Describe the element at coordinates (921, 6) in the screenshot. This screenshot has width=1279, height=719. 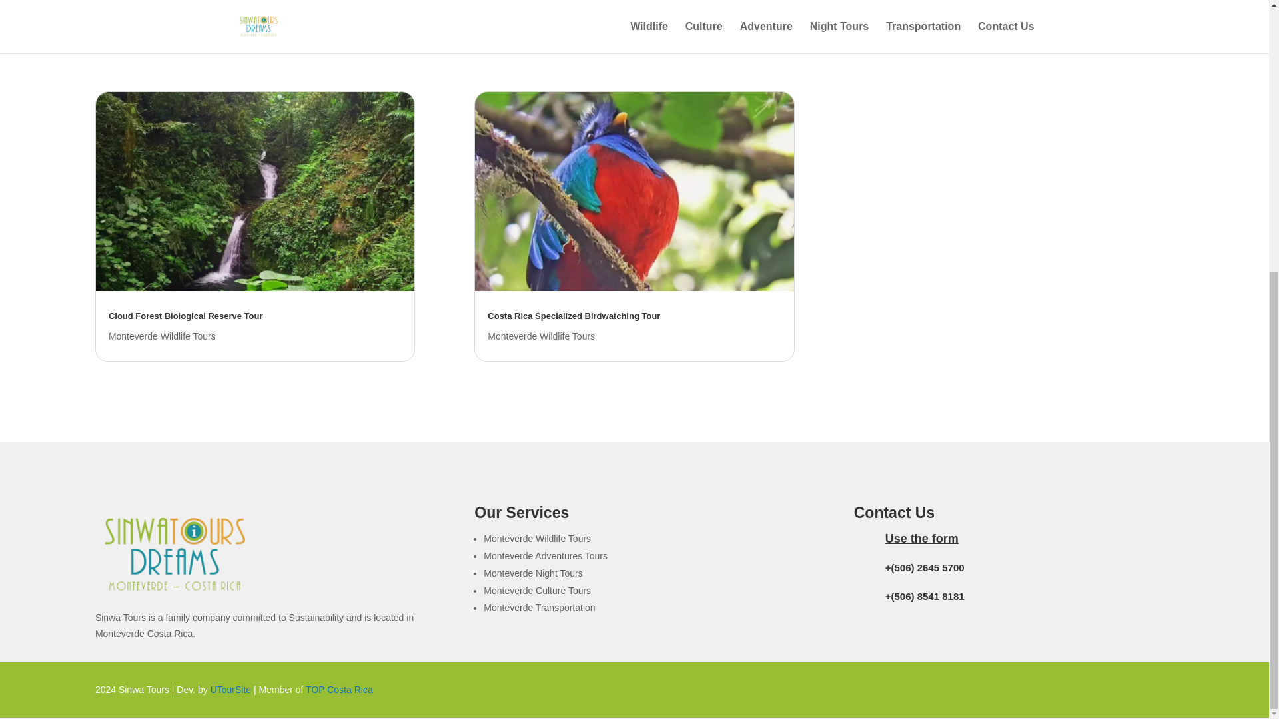
I see `Monteverde Culture Tours` at that location.